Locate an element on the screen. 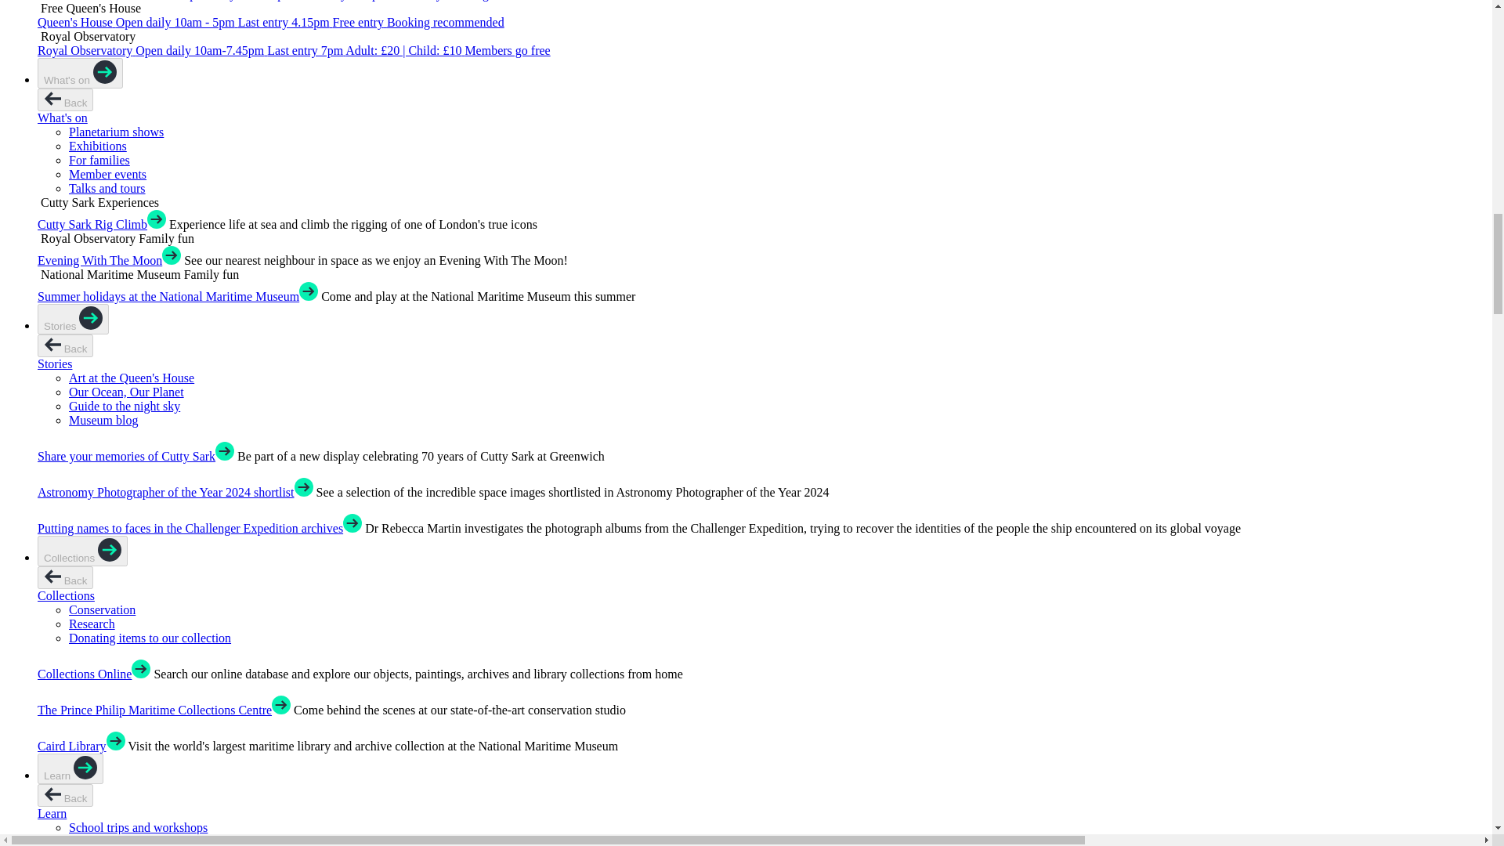 This screenshot has width=1504, height=846. Stories is located at coordinates (73, 318).